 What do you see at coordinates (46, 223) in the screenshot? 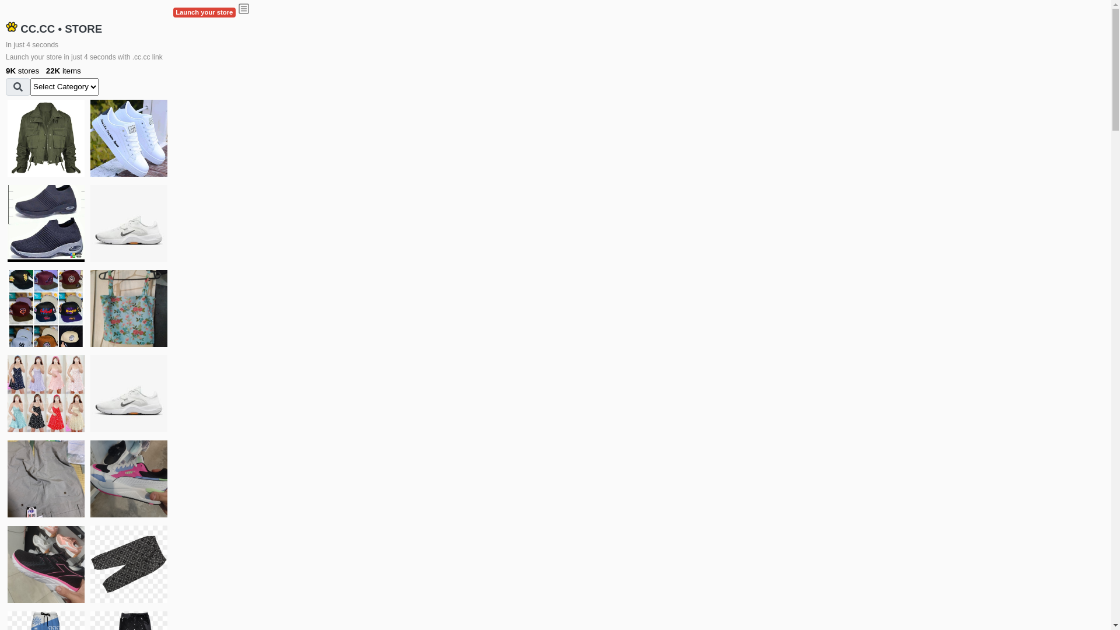
I see `shoes for boys` at bounding box center [46, 223].